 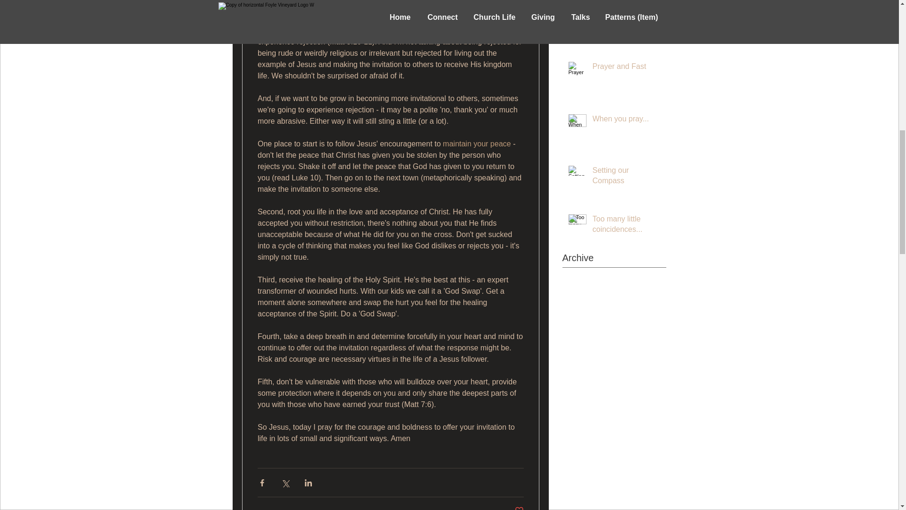 I want to click on Setting our Compass, so click(x=626, y=178).